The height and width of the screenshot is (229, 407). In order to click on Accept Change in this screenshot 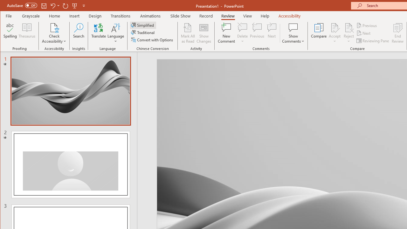, I will do `click(335, 27)`.